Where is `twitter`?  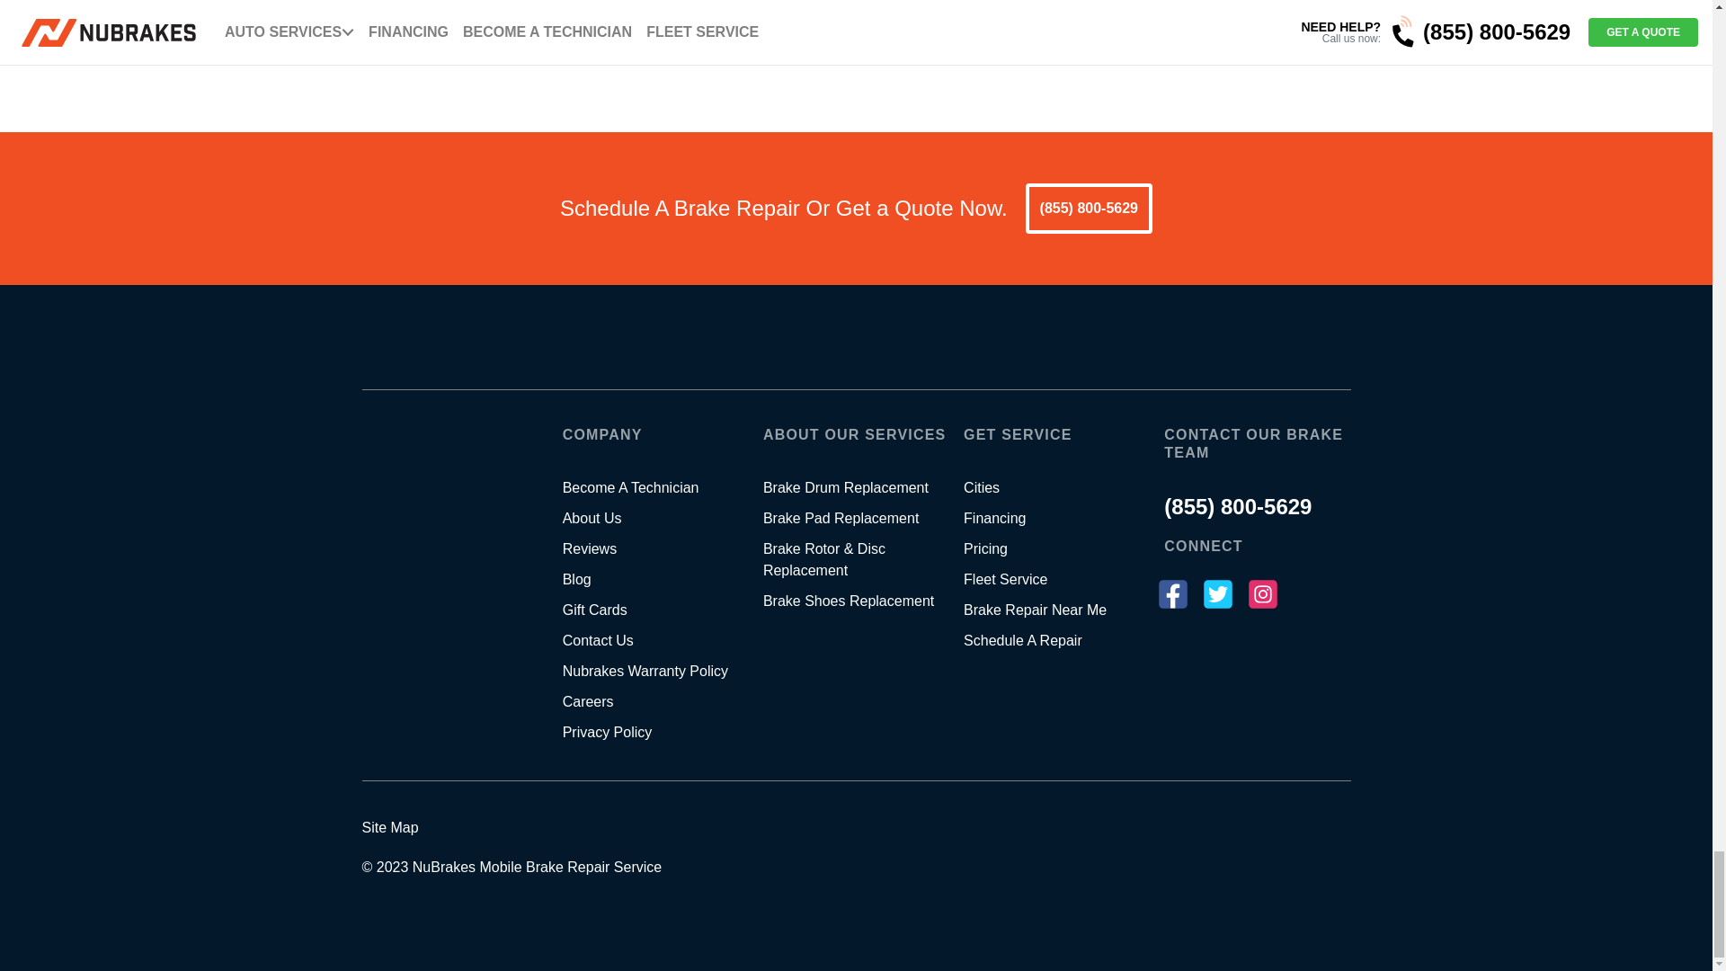 twitter is located at coordinates (1232, 595).